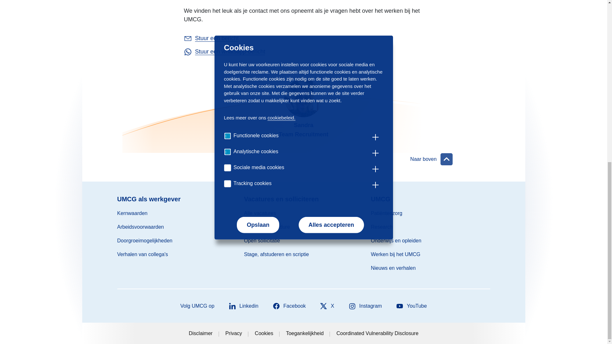  I want to click on Stuur een bericht, so click(217, 38).